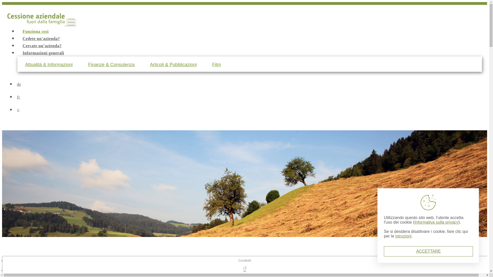  Describe the element at coordinates (30, 263) in the screenshot. I see `1` at that location.